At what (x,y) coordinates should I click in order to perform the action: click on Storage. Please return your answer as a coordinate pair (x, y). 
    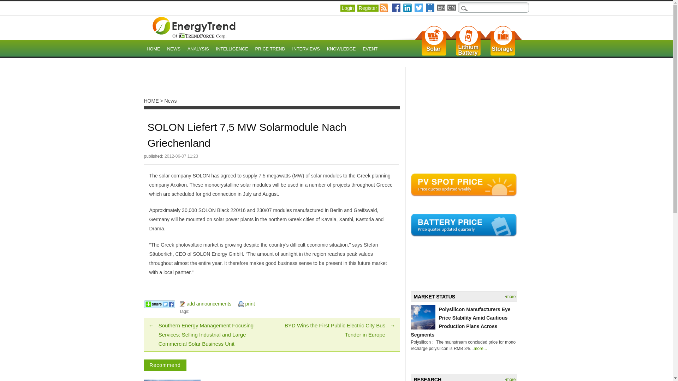
    Looking at the image, I should click on (468, 50).